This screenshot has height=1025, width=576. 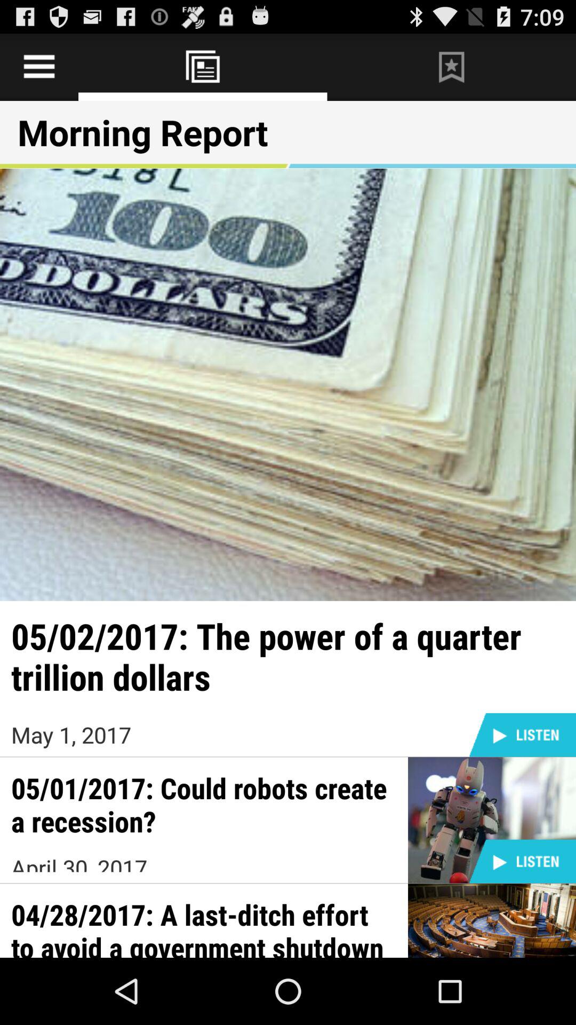 What do you see at coordinates (39, 67) in the screenshot?
I see `view pages` at bounding box center [39, 67].